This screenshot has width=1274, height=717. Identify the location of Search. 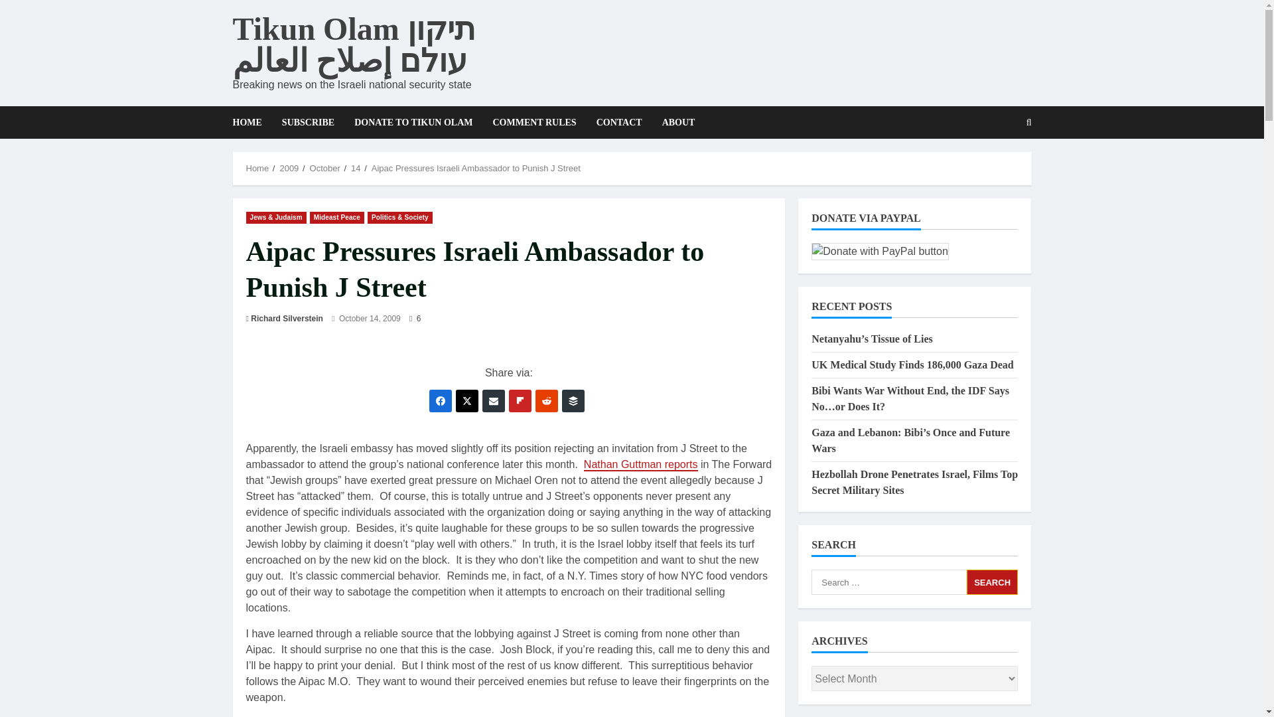
(997, 168).